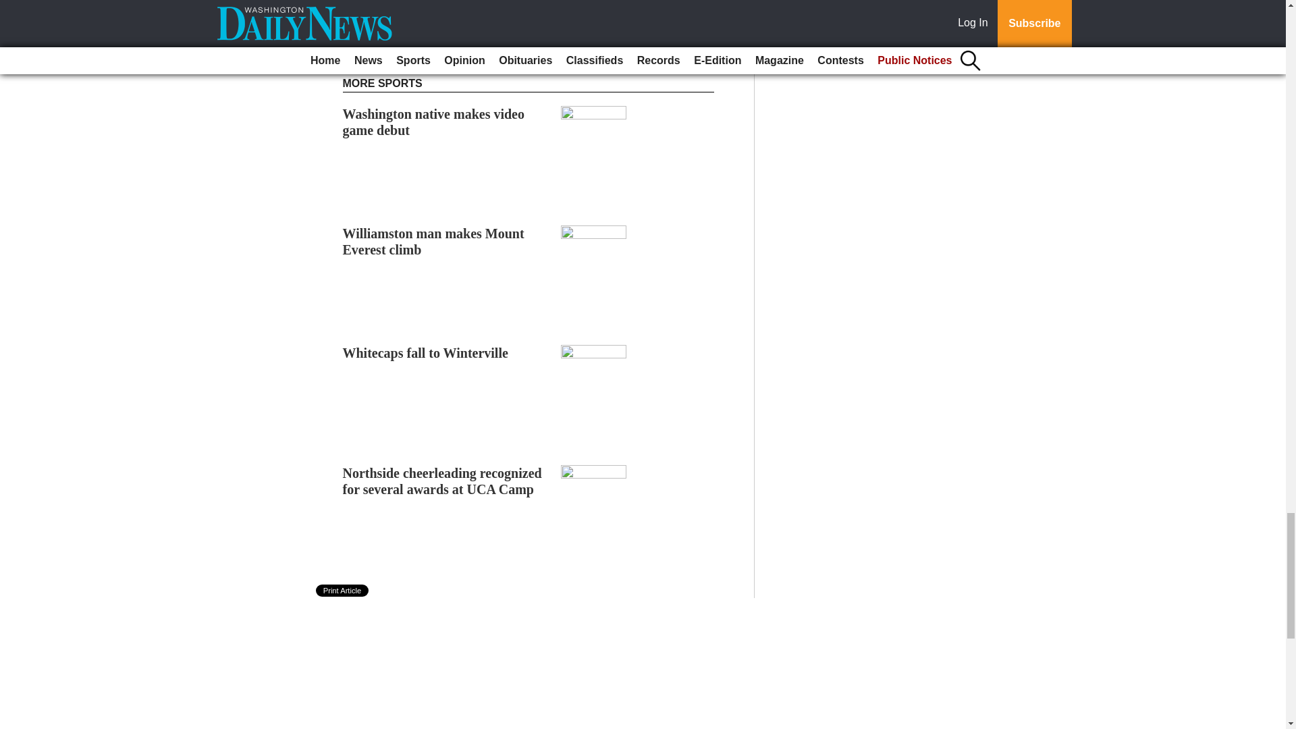 This screenshot has height=729, width=1296. What do you see at coordinates (433, 242) in the screenshot?
I see `Williamston man makes Mount Everest climb` at bounding box center [433, 242].